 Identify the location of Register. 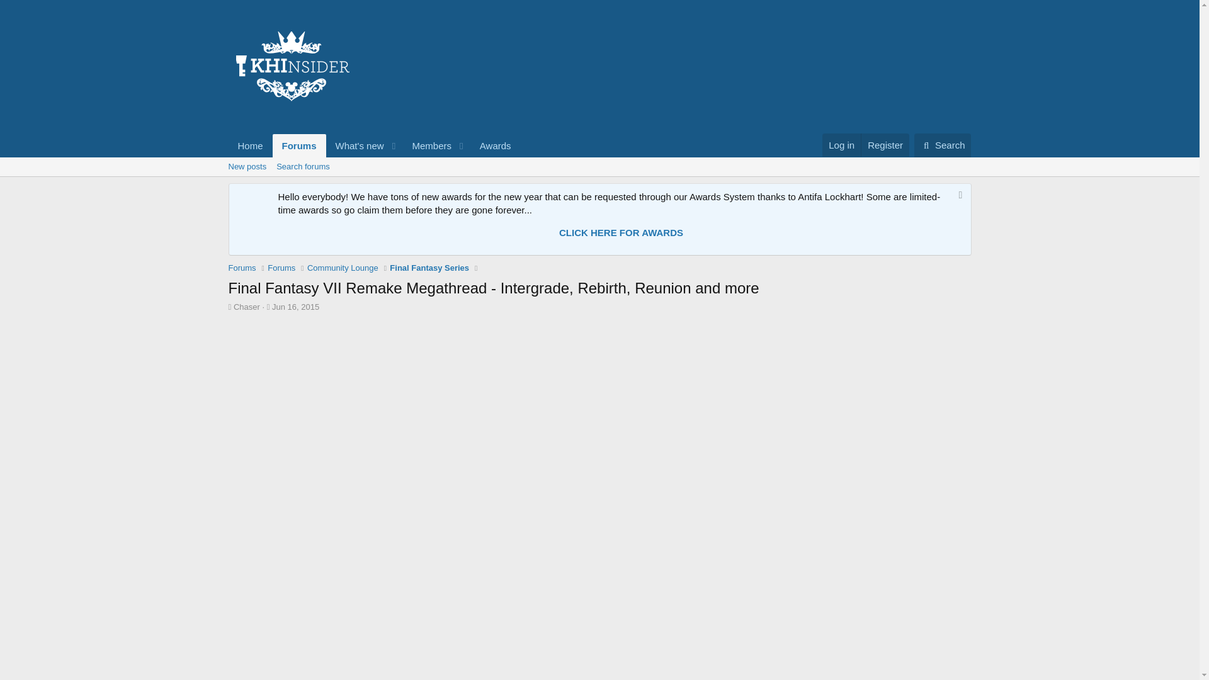
(885, 145).